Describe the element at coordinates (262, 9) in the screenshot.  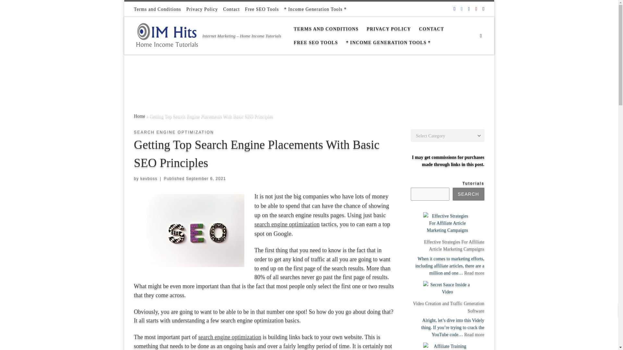
I see `Free SEO Tools` at that location.